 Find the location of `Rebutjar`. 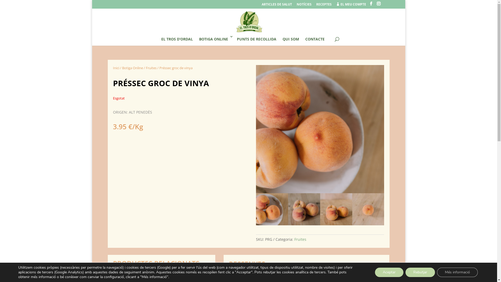

Rebutjar is located at coordinates (420, 272).